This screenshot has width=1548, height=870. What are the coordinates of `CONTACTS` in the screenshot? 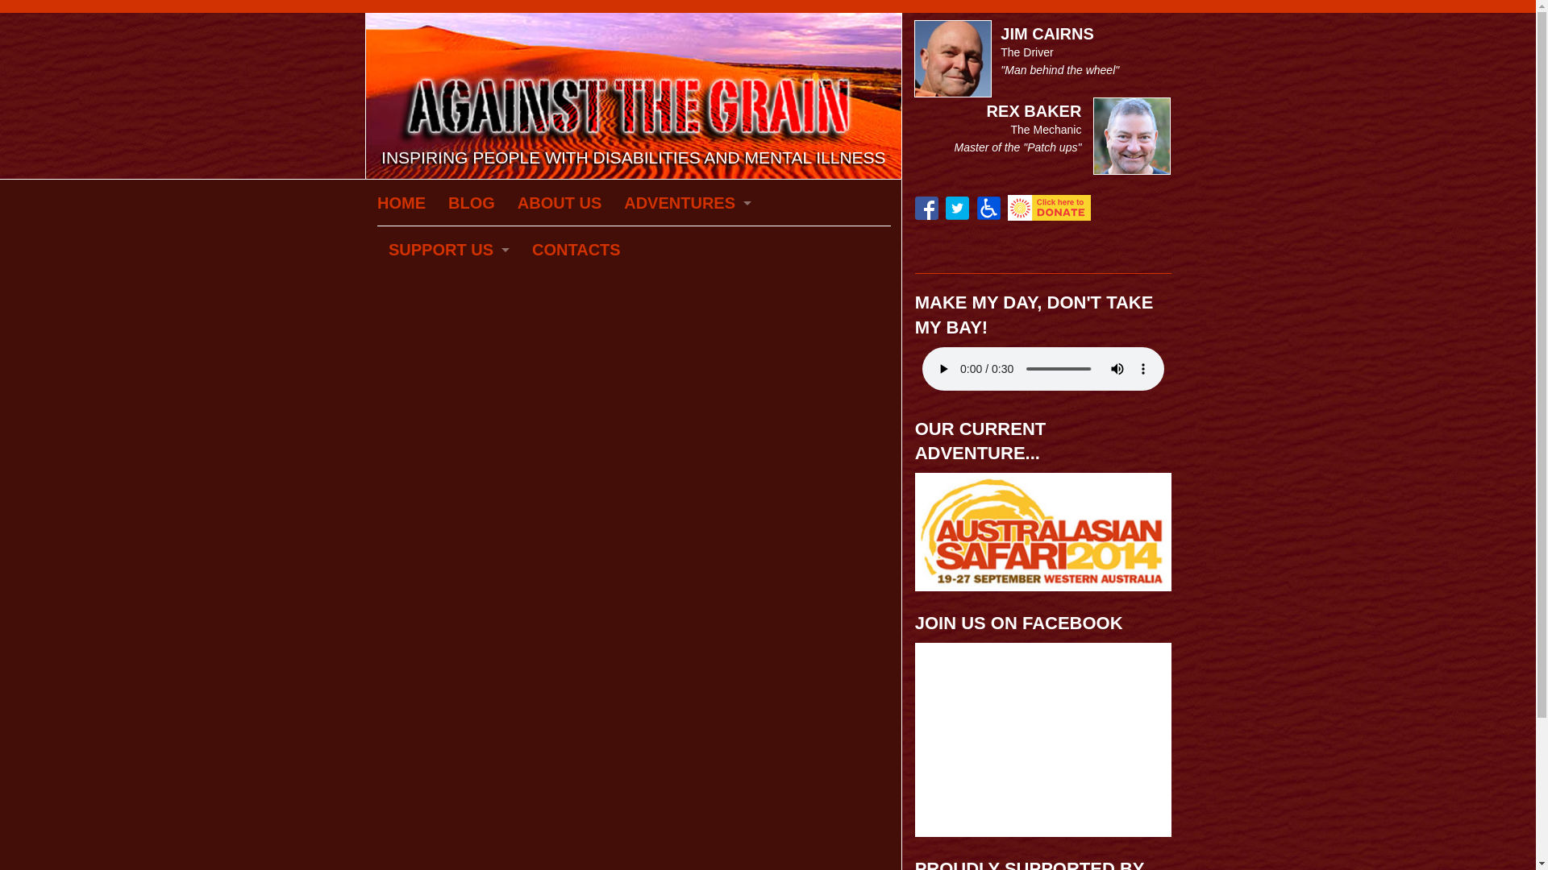 It's located at (576, 250).